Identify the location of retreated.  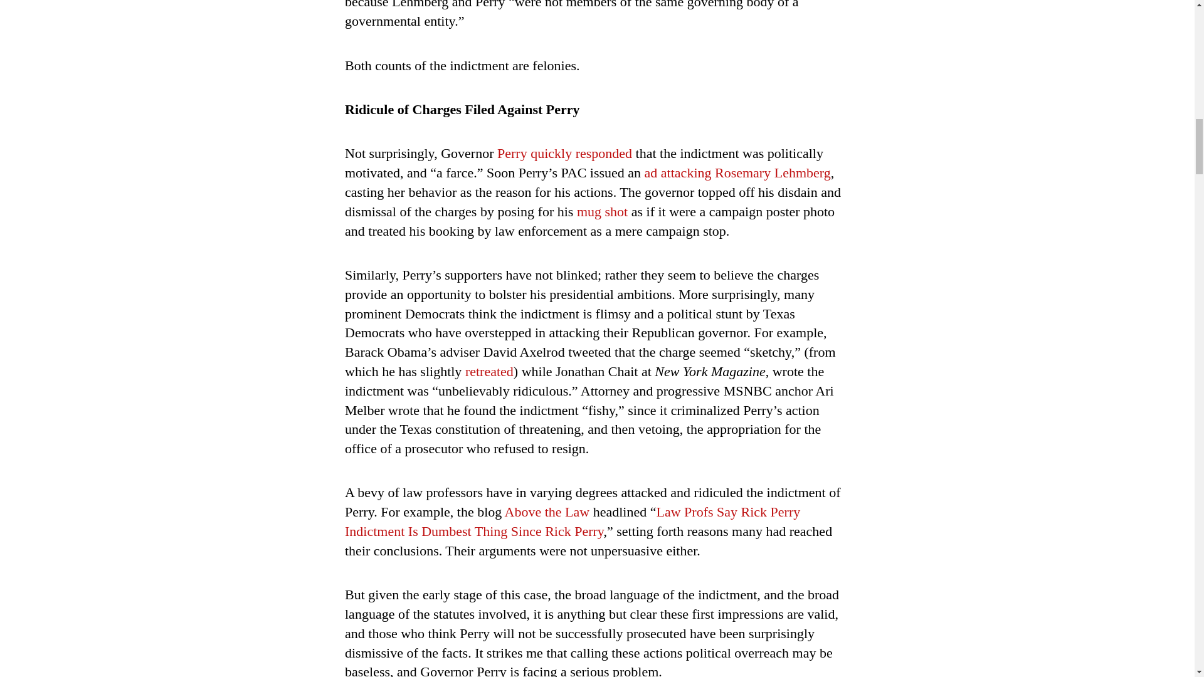
(489, 371).